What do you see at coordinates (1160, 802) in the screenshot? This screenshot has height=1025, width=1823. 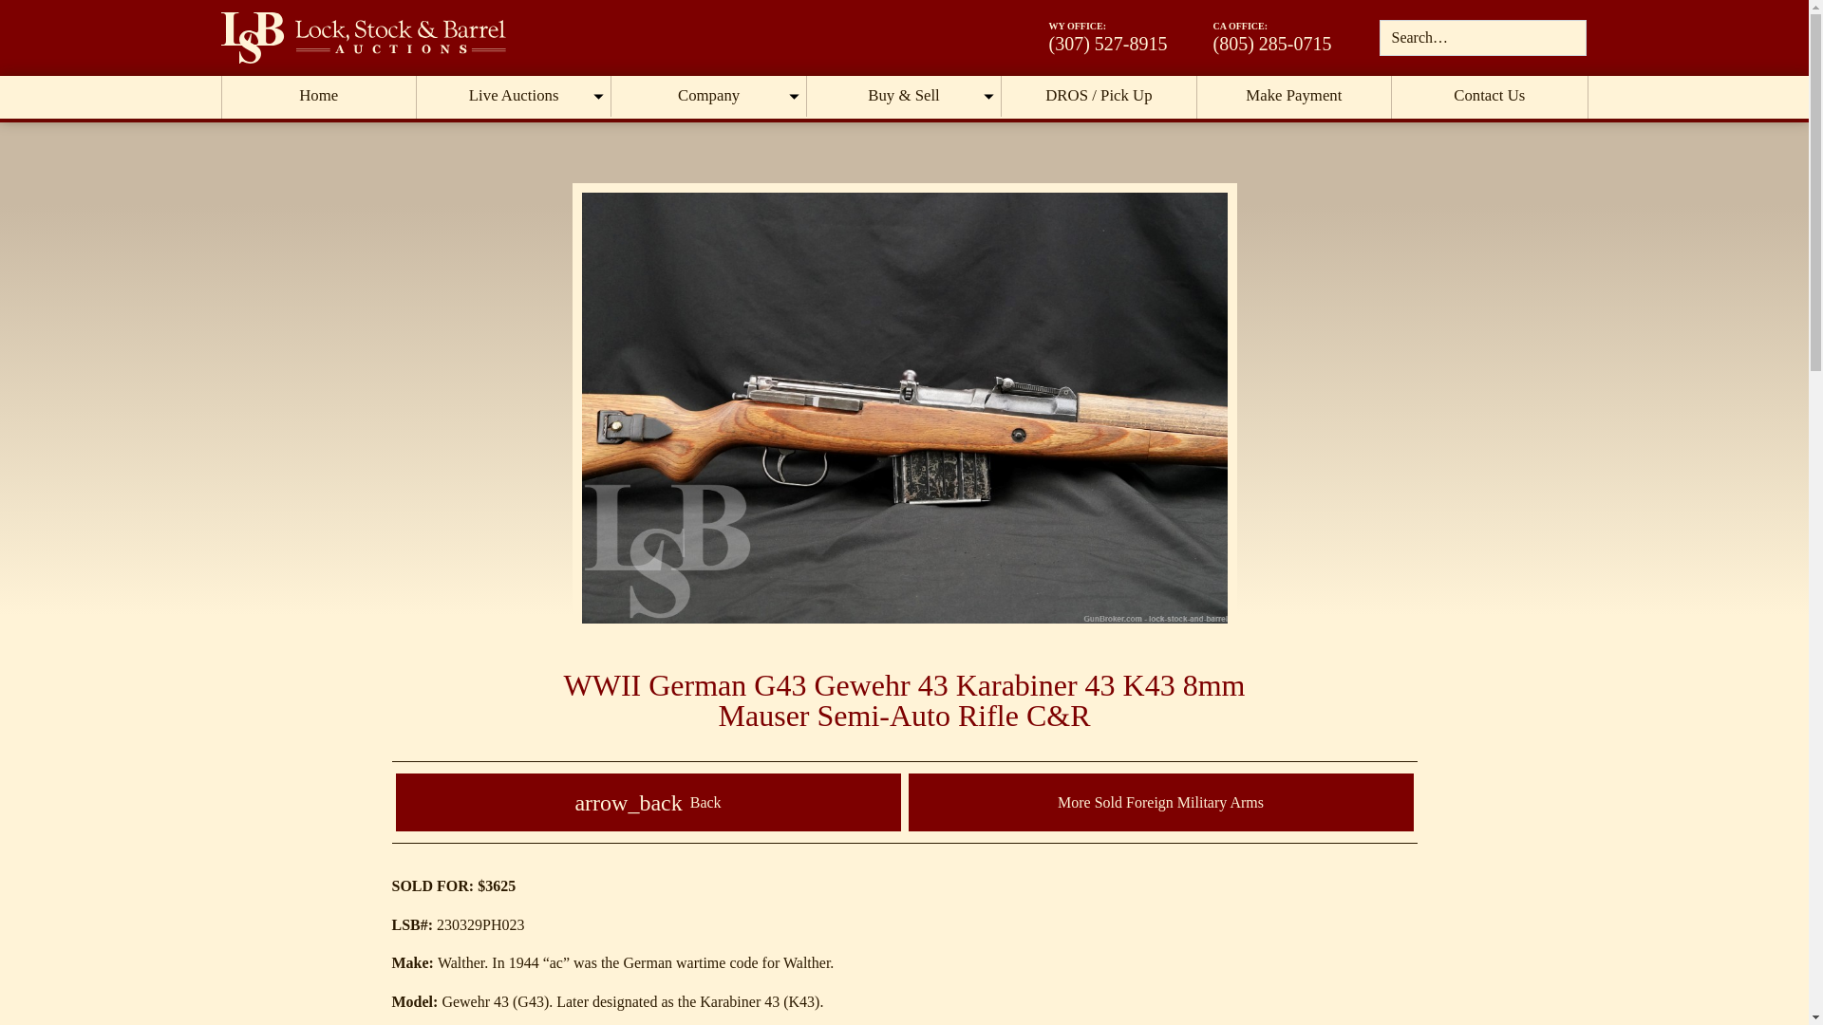 I see `More Sold Foreign Military Arms` at bounding box center [1160, 802].